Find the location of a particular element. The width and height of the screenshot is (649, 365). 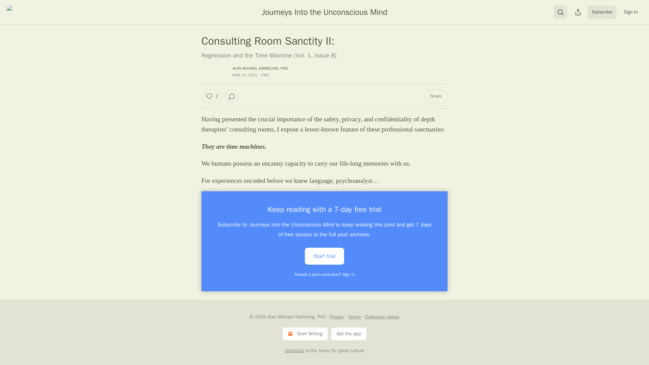

Already a paid subscriber? Sign in is located at coordinates (324, 274).